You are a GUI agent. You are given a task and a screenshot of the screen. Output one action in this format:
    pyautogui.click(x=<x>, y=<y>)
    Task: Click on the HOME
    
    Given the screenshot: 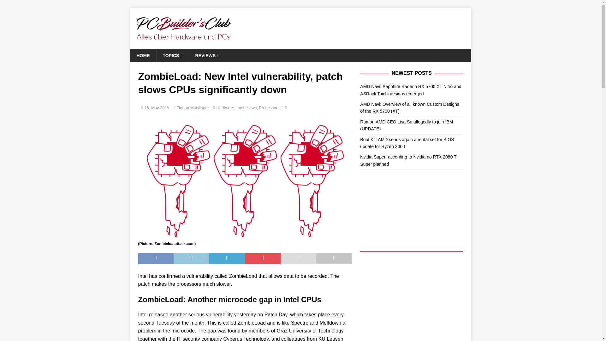 What is the action you would take?
    pyautogui.click(x=143, y=56)
    